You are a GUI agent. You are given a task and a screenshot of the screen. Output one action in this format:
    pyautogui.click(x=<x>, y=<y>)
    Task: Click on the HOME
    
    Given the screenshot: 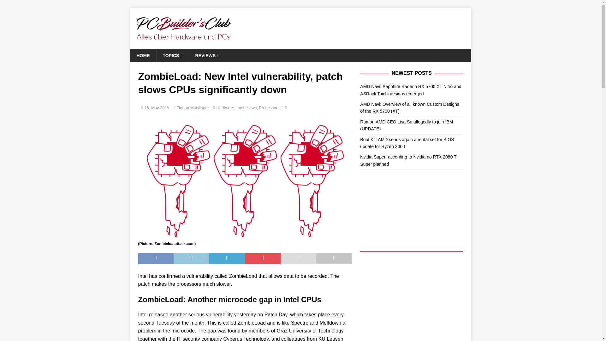 What is the action you would take?
    pyautogui.click(x=143, y=56)
    